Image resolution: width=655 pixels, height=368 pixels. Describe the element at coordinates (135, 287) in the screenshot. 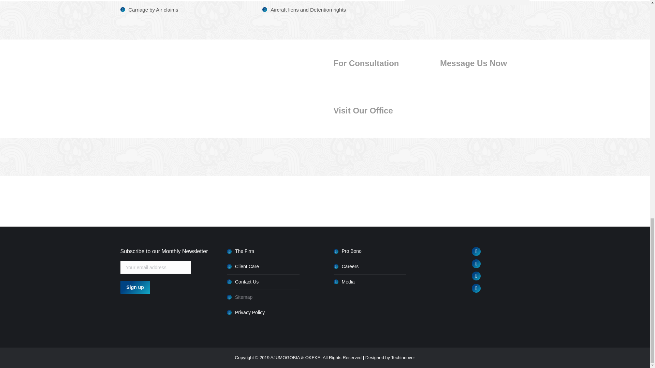

I see `Sign up` at that location.